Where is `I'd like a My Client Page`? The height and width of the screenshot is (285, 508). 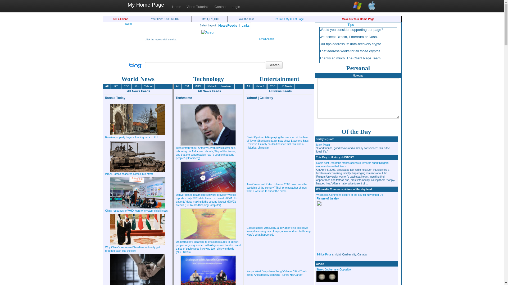
I'd like a My Client Page is located at coordinates (289, 19).